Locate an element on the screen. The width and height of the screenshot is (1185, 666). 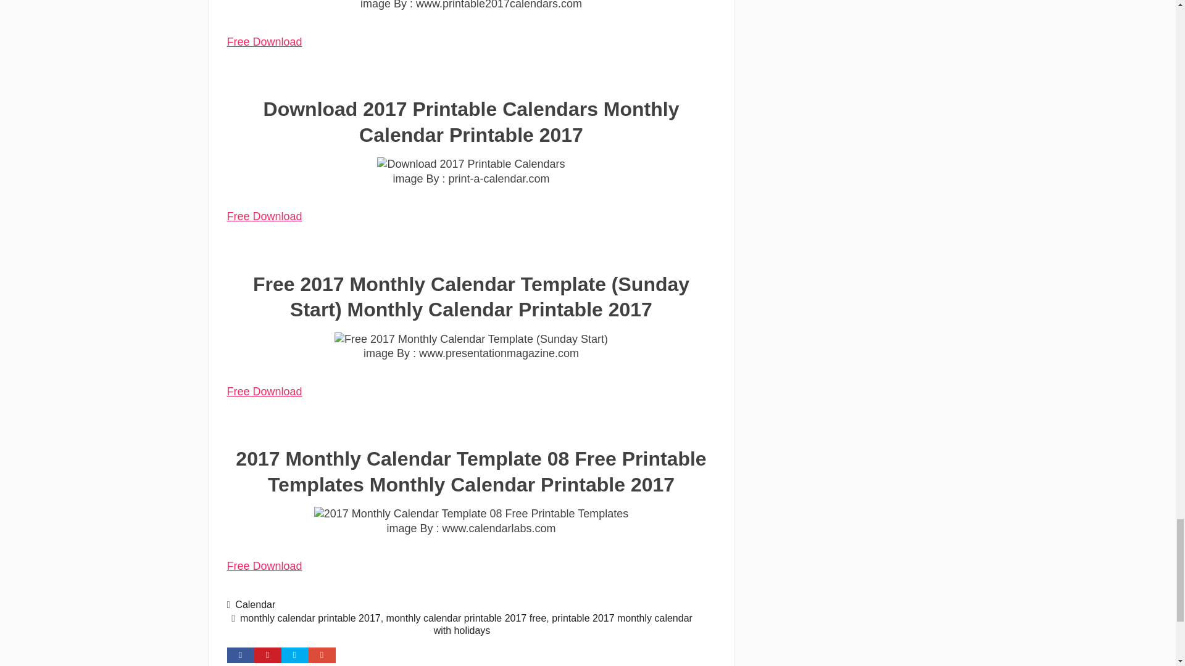
Free Download is located at coordinates (264, 391).